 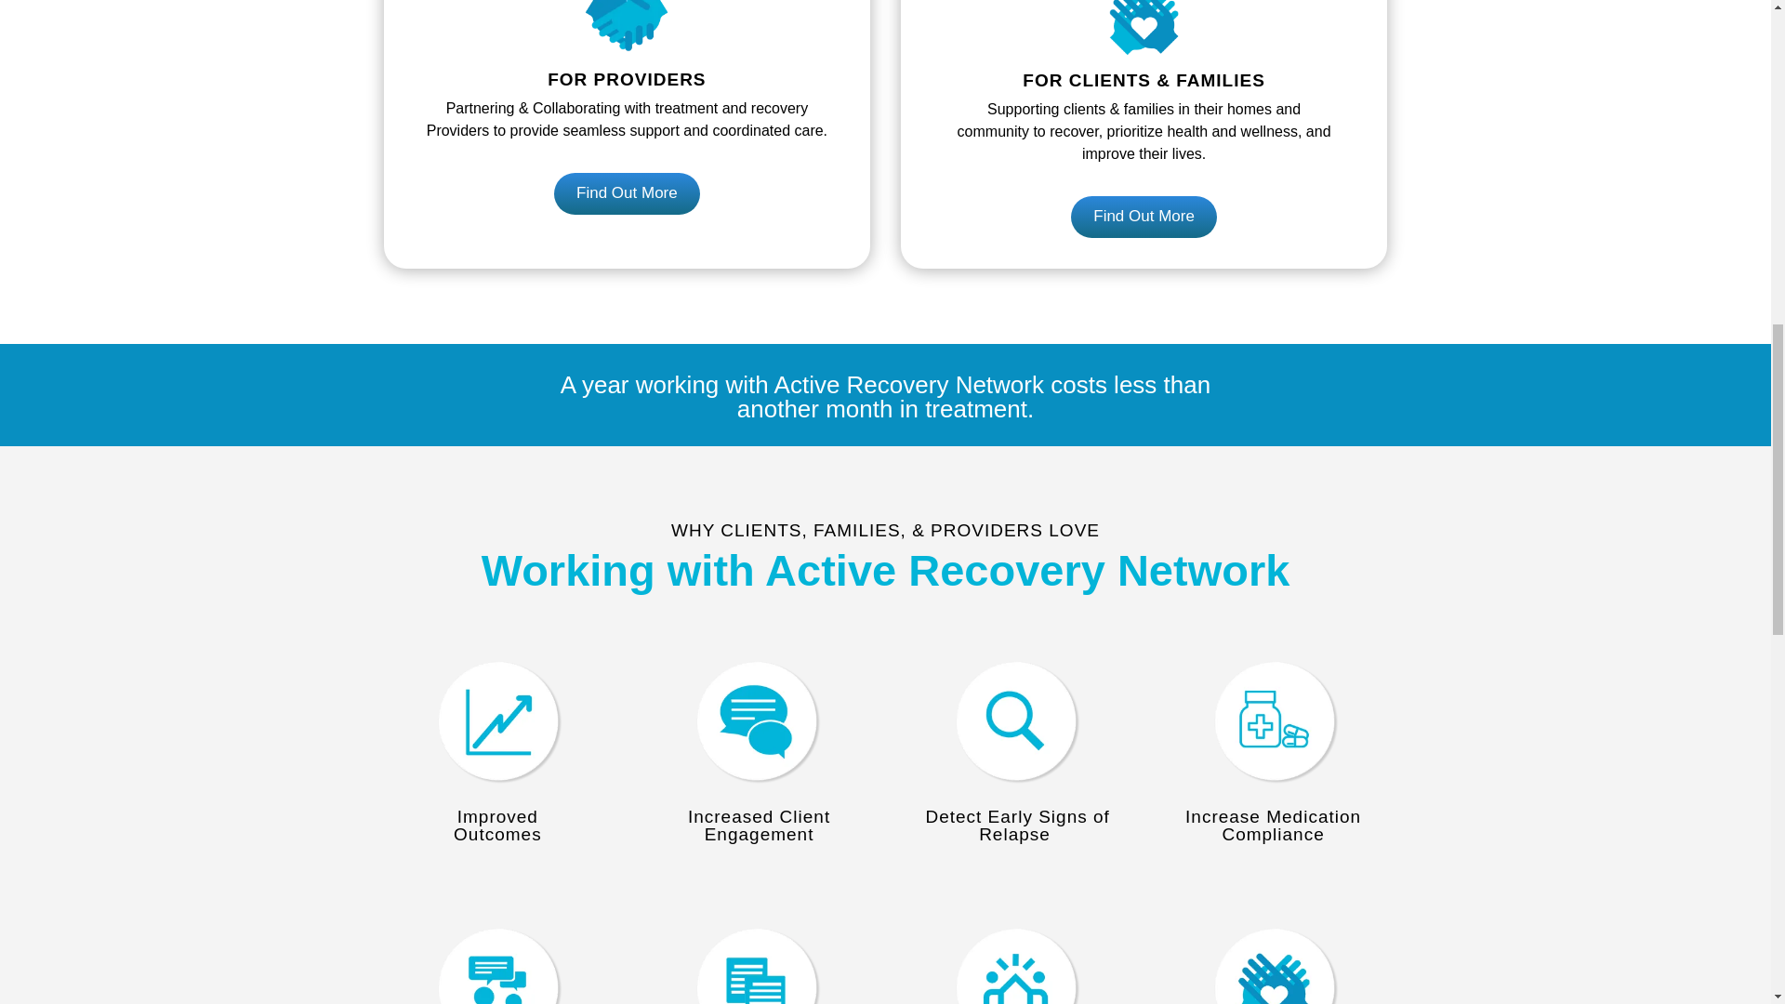 What do you see at coordinates (497, 961) in the screenshot?
I see `chat2` at bounding box center [497, 961].